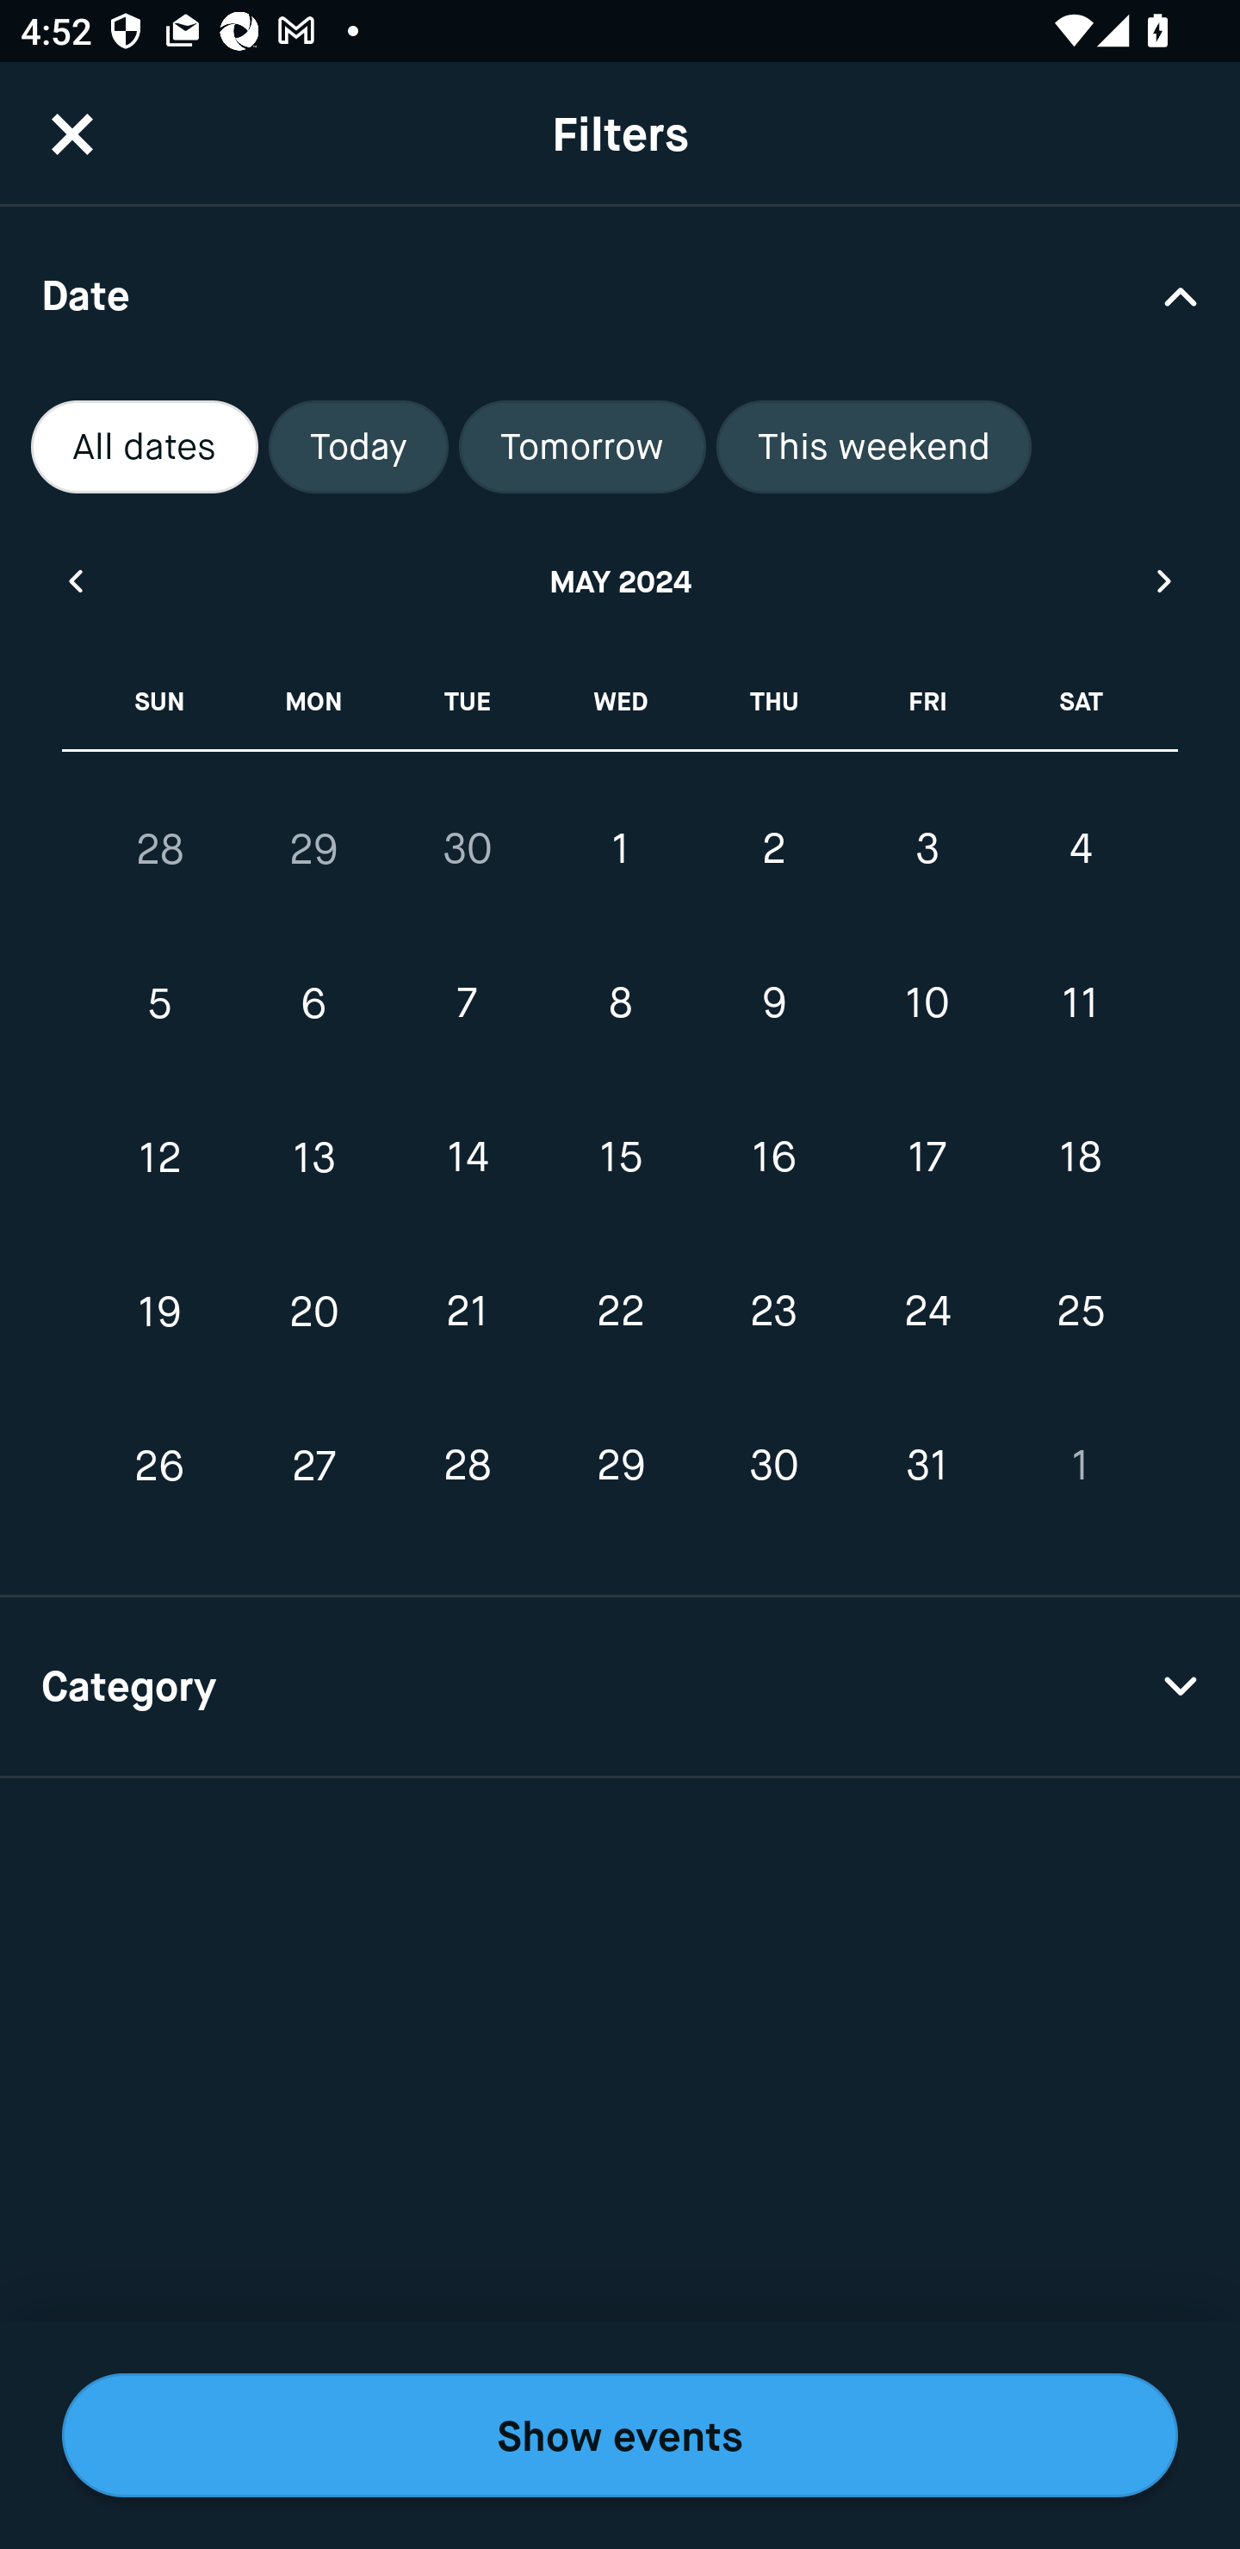 The height and width of the screenshot is (2549, 1240). What do you see at coordinates (620, 1311) in the screenshot?
I see `22` at bounding box center [620, 1311].